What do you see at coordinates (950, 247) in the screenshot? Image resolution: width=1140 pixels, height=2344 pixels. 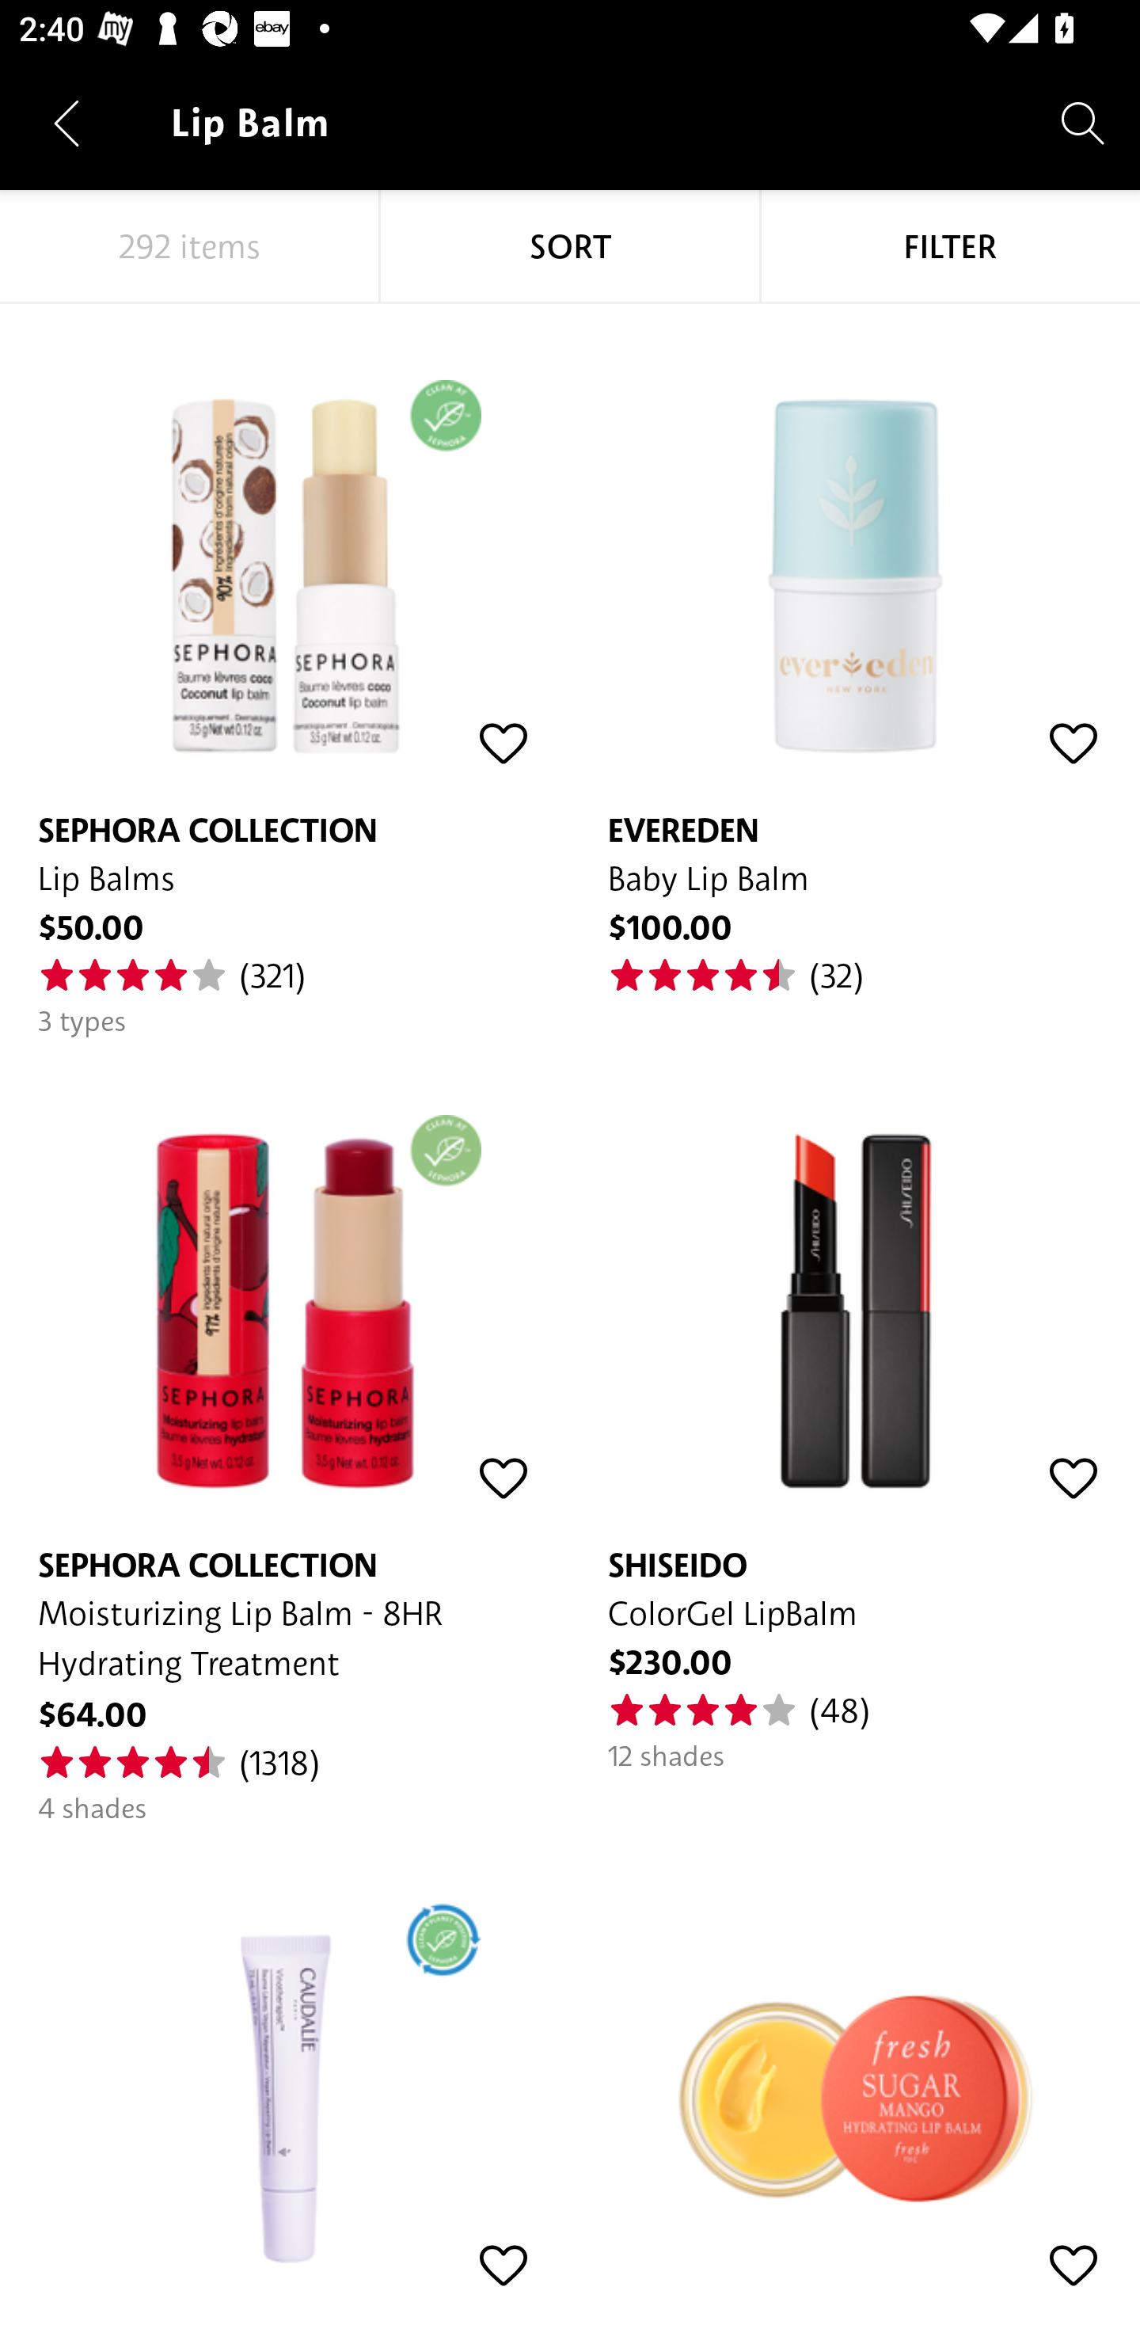 I see `FILTER` at bounding box center [950, 247].